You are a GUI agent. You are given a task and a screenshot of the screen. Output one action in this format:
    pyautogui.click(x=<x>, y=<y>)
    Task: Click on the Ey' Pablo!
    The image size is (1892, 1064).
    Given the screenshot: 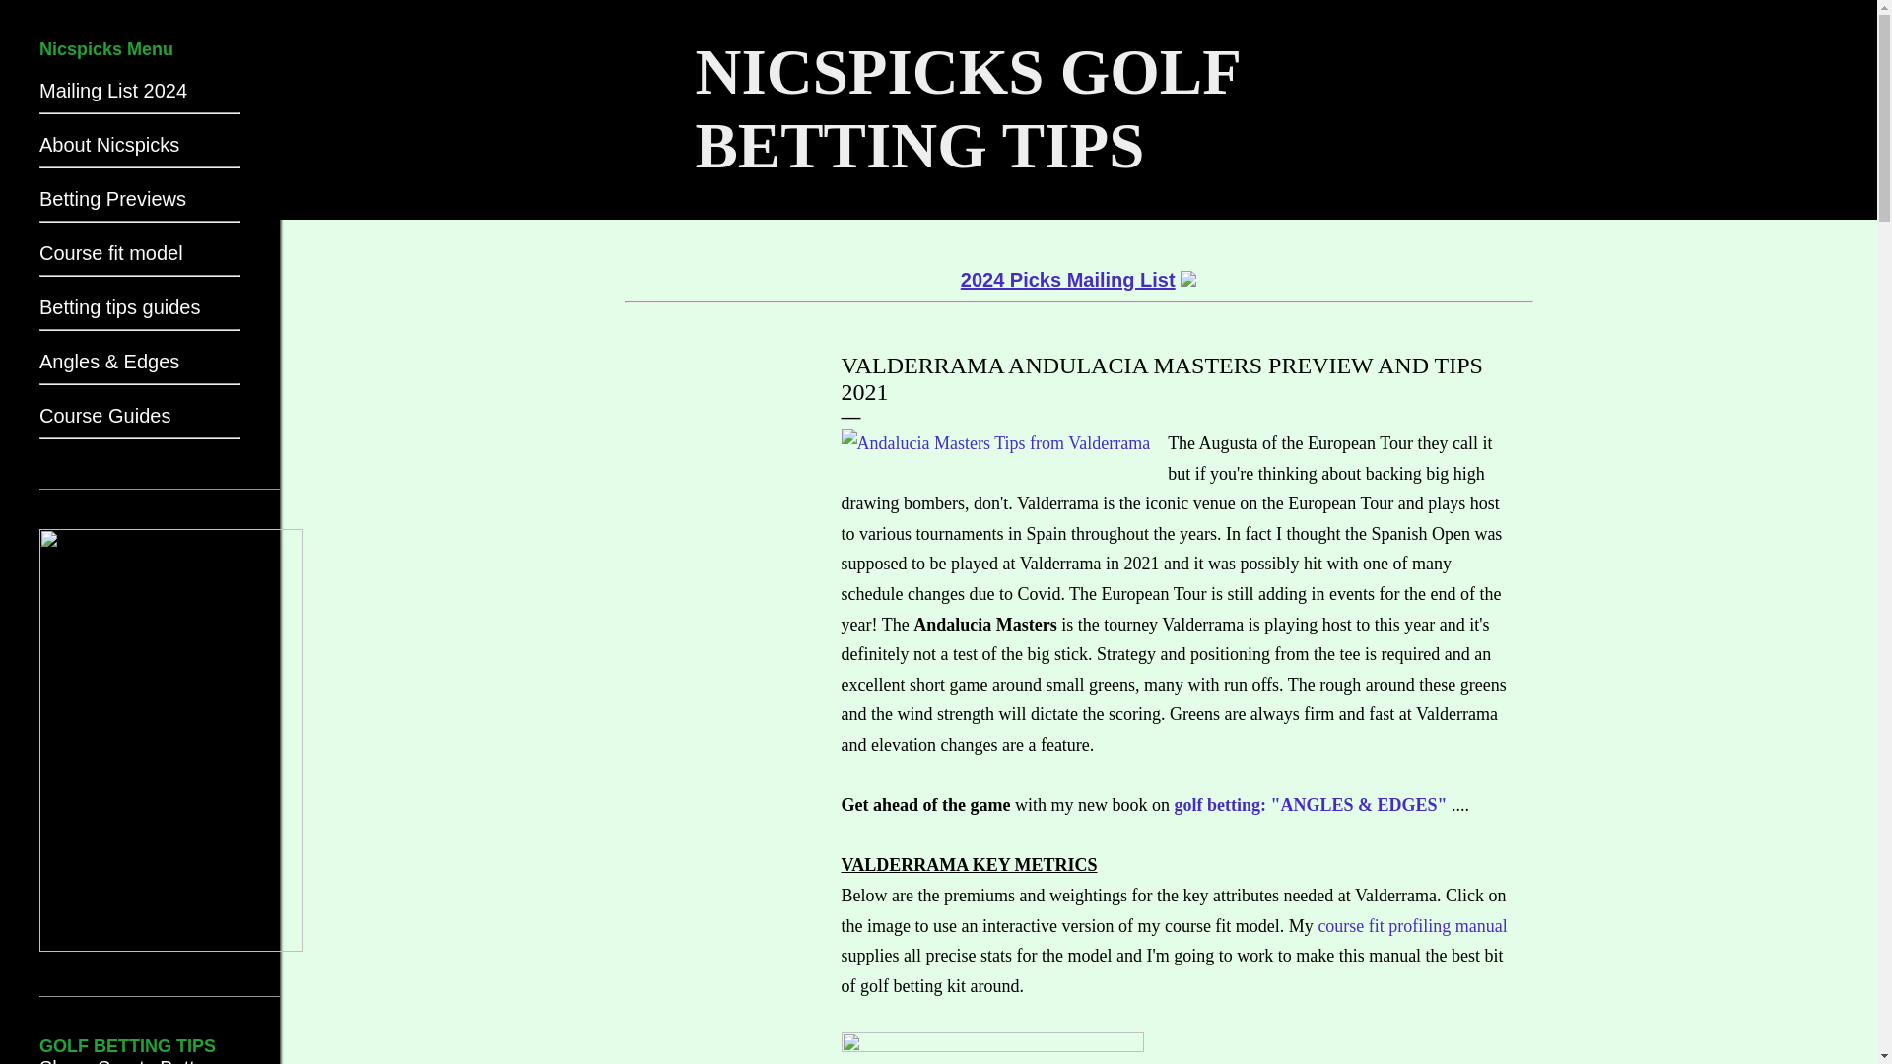 What is the action you would take?
    pyautogui.click(x=995, y=443)
    